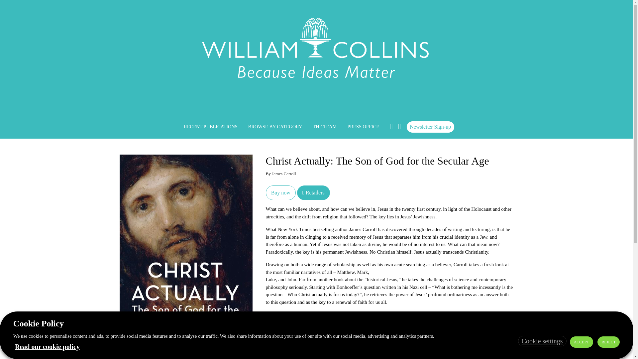 This screenshot has width=638, height=359. Describe the element at coordinates (430, 127) in the screenshot. I see `Newsletter Sign-up` at that location.